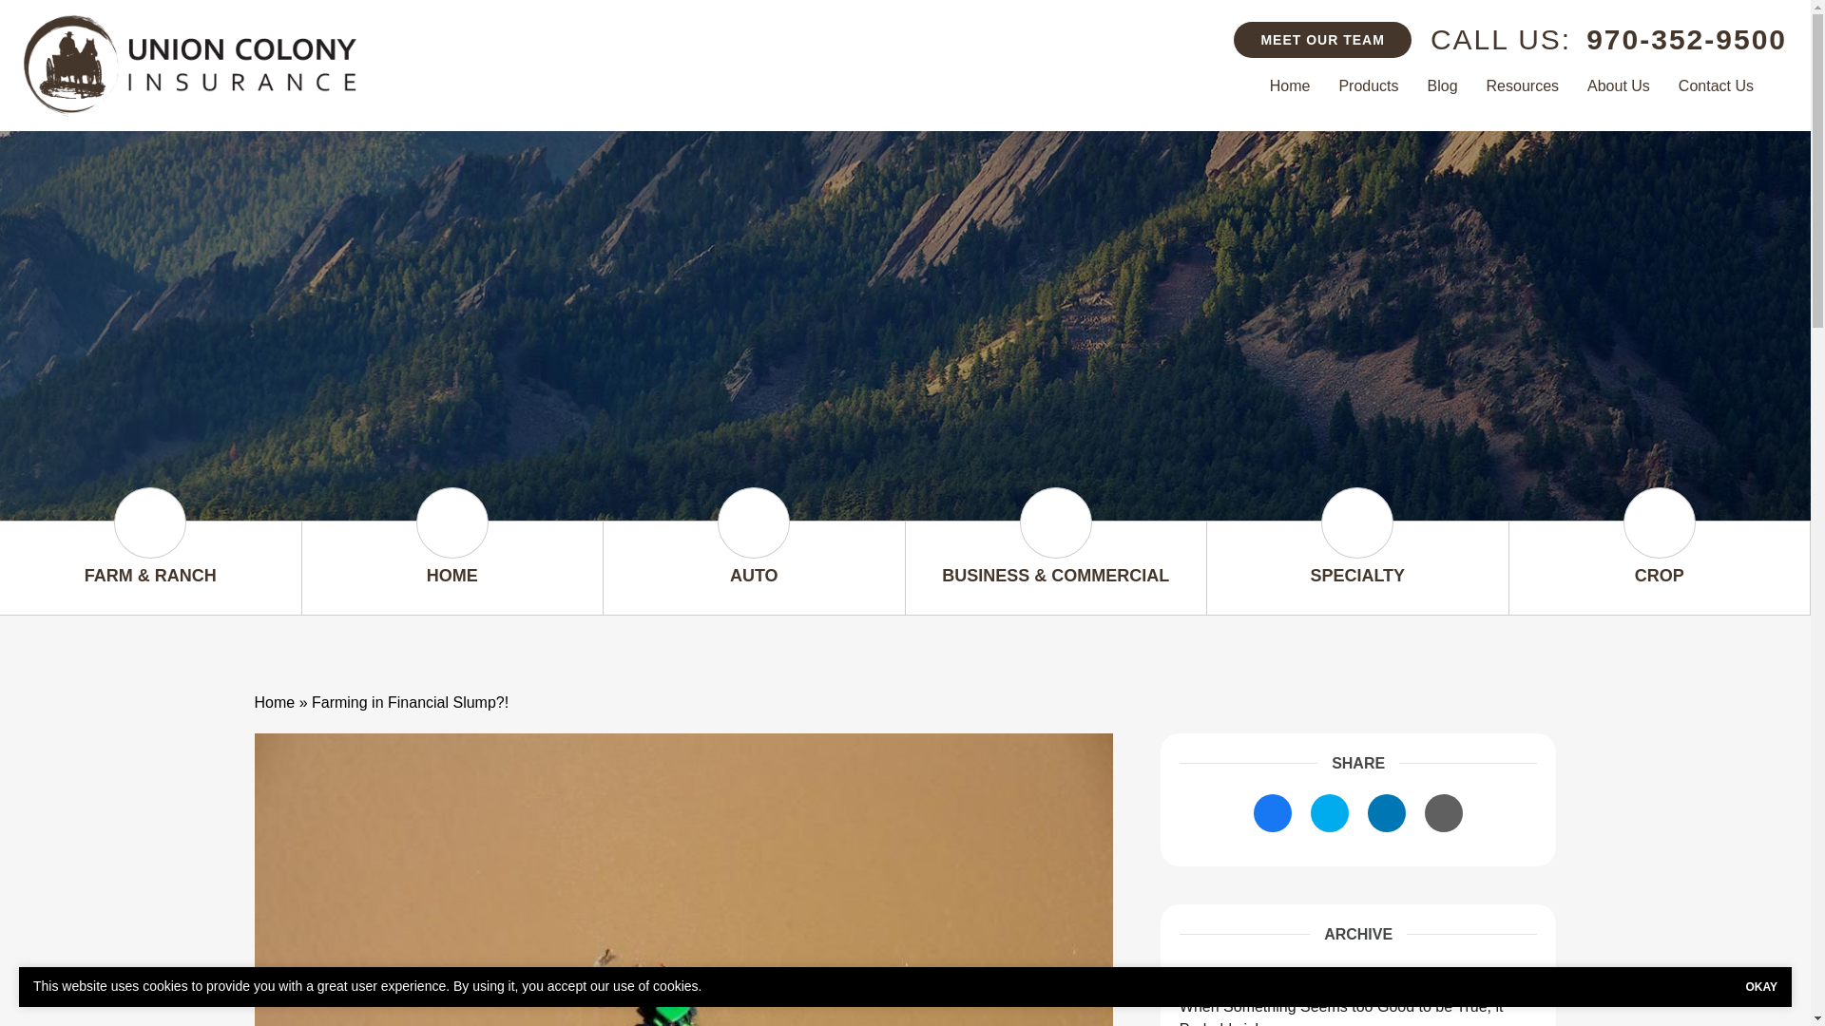  Describe the element at coordinates (1369, 85) in the screenshot. I see `Products` at that location.